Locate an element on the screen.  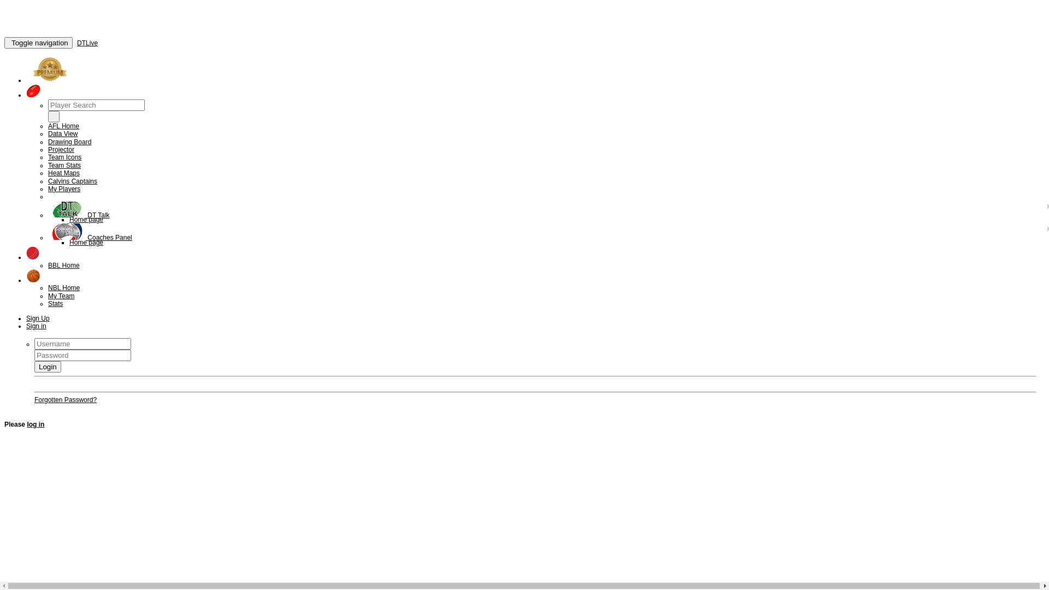
DT Talk is located at coordinates (79, 215).